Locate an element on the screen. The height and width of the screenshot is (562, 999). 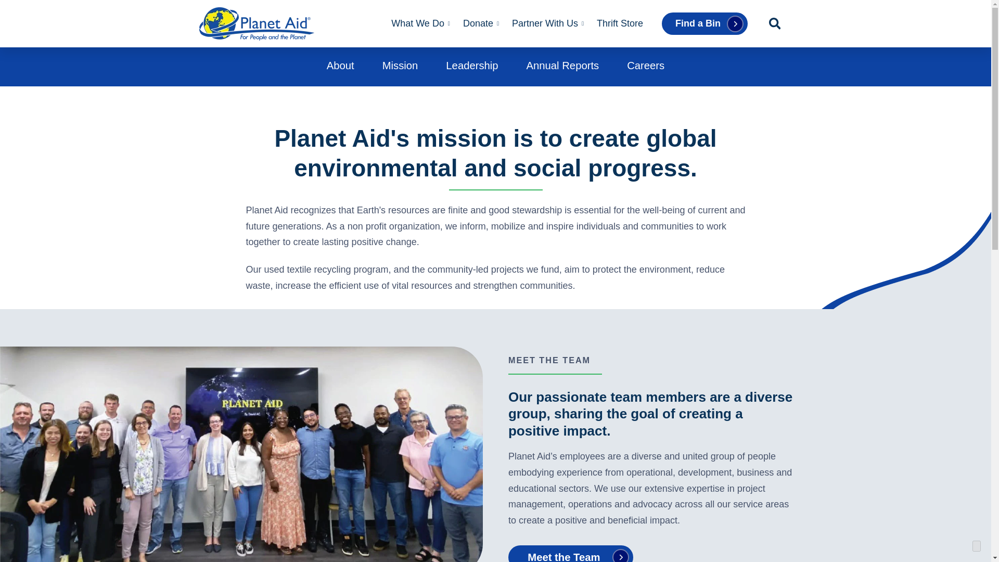
Partner With Us is located at coordinates (544, 24).